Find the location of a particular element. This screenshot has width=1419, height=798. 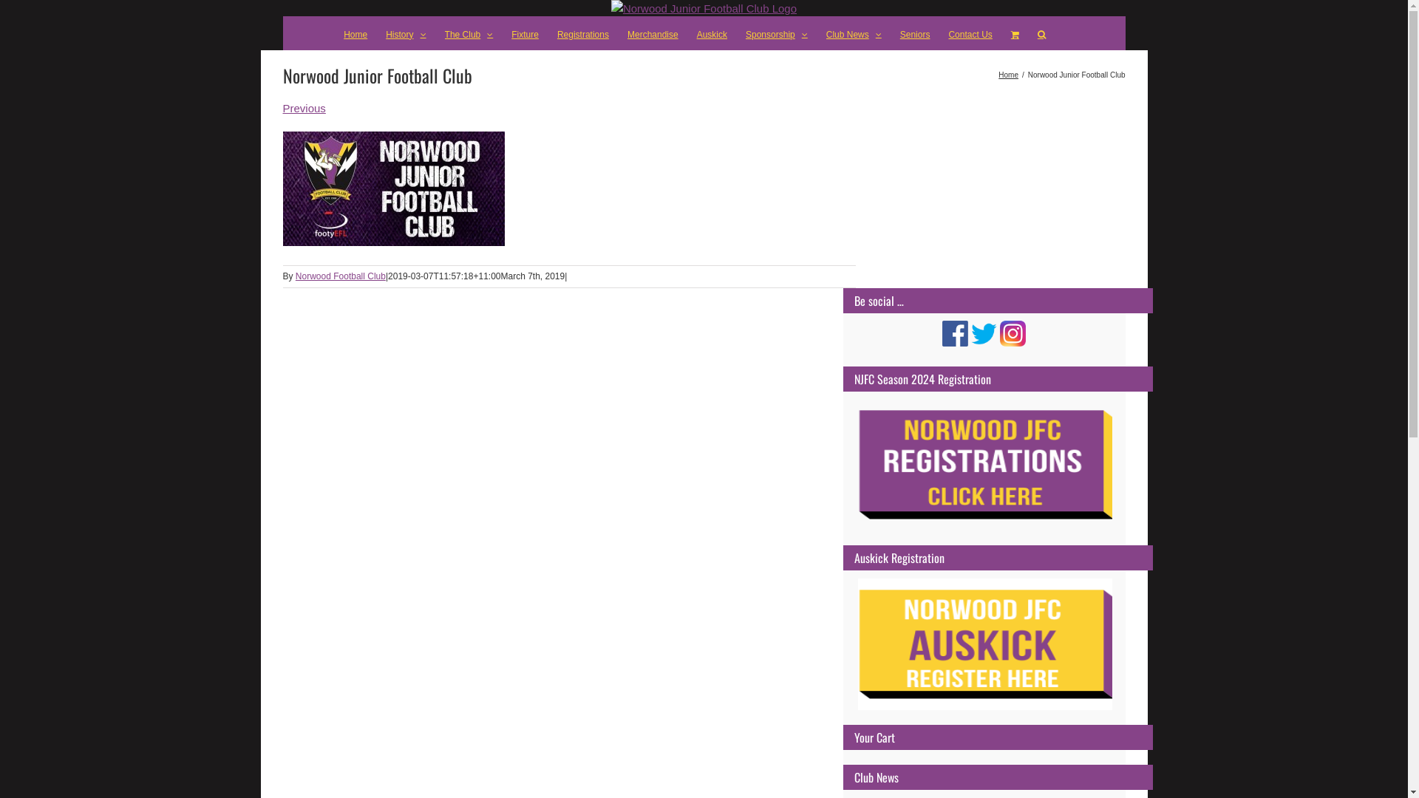

Merchandise is located at coordinates (653, 33).